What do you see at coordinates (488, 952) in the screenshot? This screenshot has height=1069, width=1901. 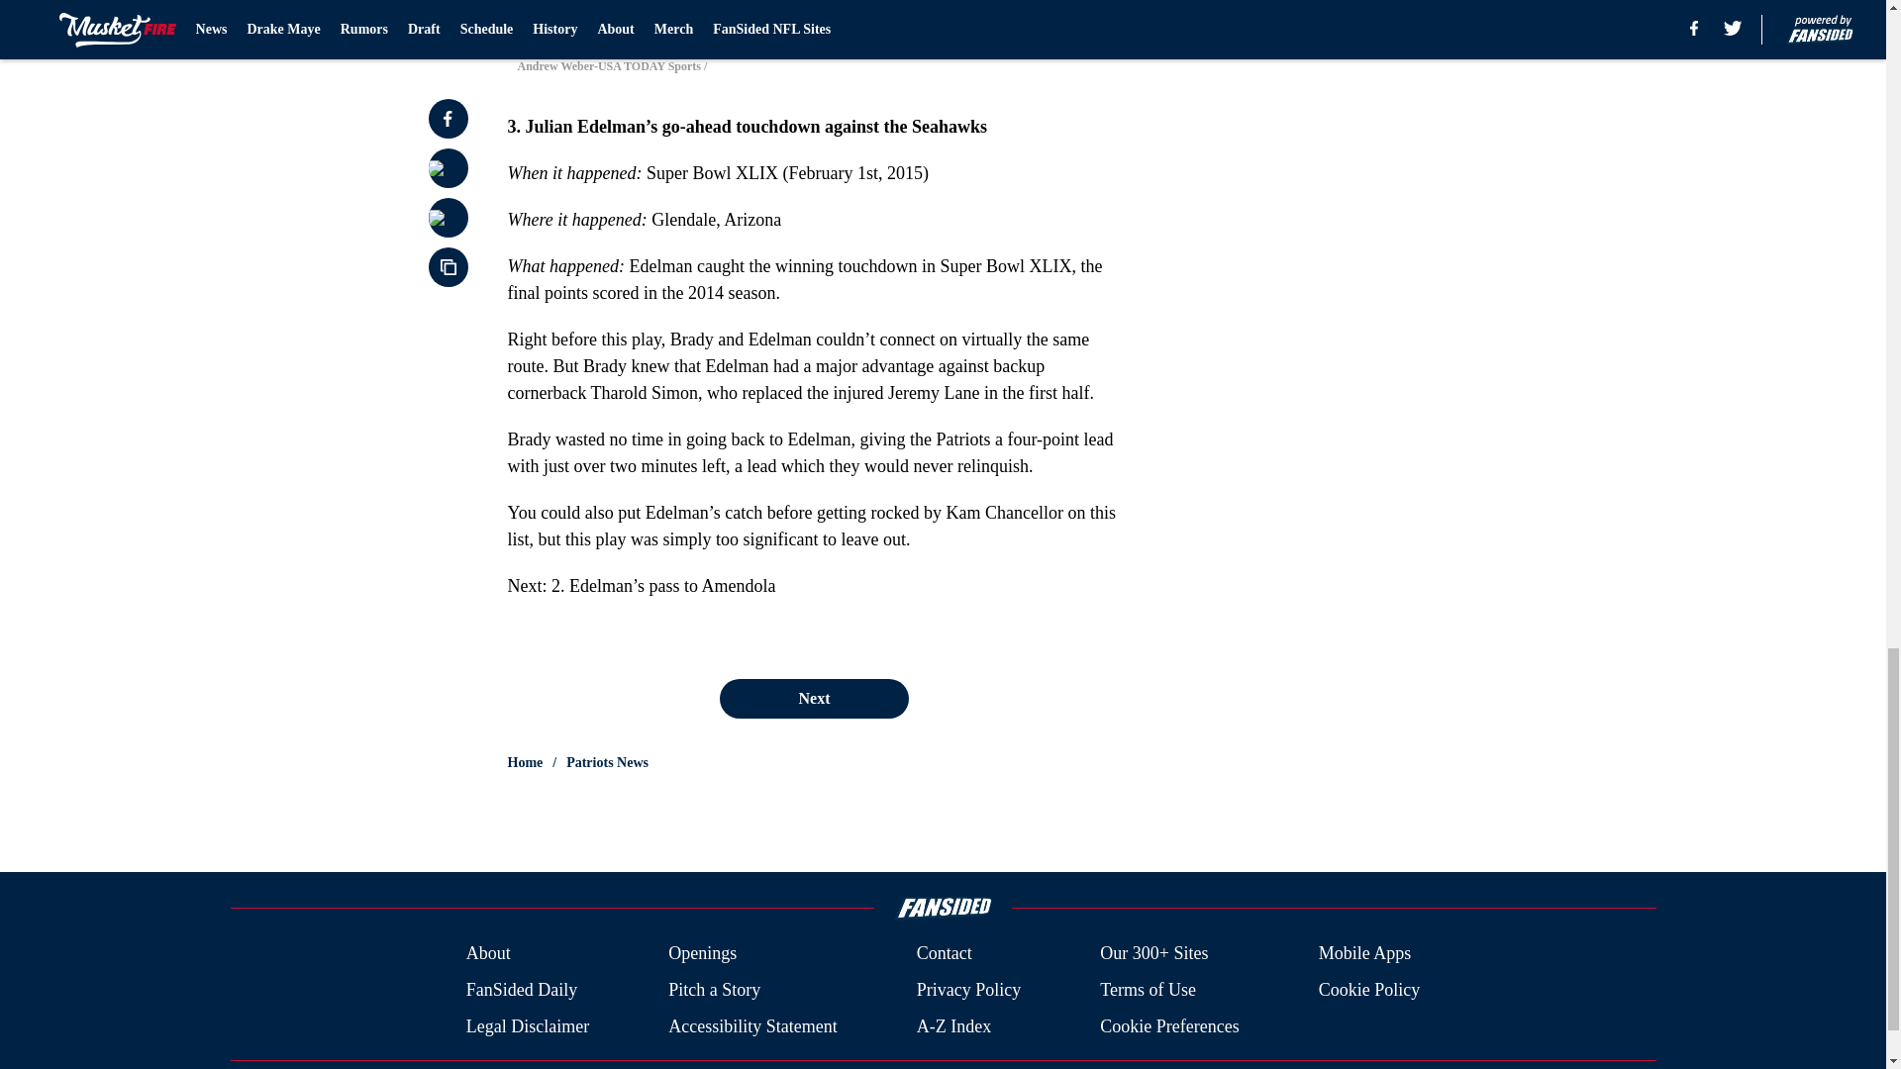 I see `About` at bounding box center [488, 952].